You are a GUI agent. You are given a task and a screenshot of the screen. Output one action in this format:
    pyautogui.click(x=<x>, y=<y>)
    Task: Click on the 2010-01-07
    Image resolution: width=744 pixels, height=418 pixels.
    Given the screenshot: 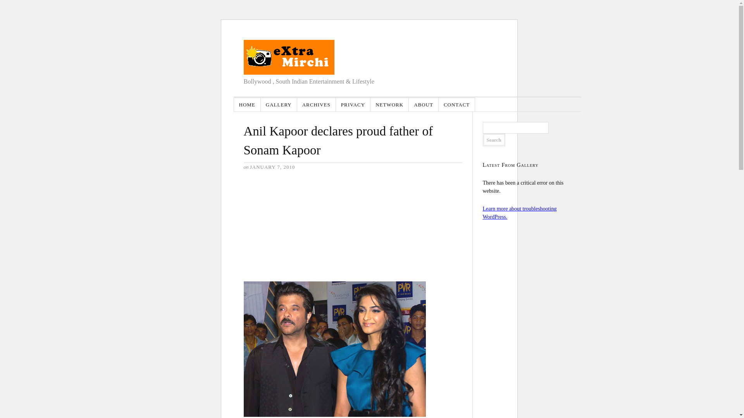 What is the action you would take?
    pyautogui.click(x=273, y=167)
    